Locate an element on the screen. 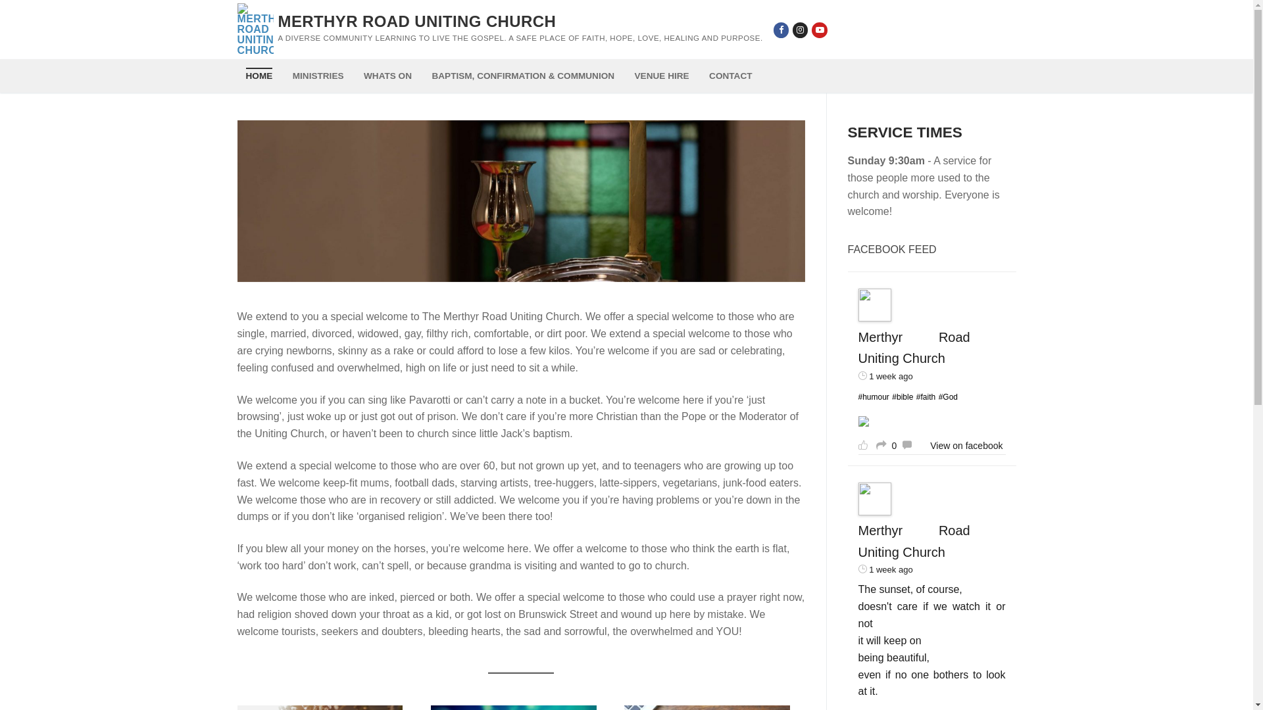 The width and height of the screenshot is (1263, 710). Instagram is located at coordinates (800, 30).